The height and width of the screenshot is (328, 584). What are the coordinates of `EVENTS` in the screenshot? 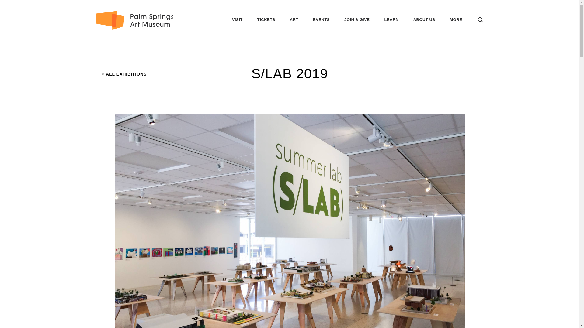 It's located at (321, 28).